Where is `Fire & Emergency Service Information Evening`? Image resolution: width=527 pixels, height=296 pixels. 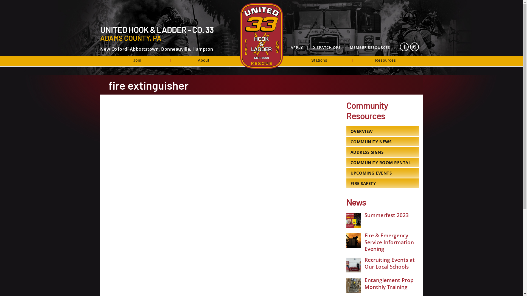
Fire & Emergency Service Information Evening is located at coordinates (389, 242).